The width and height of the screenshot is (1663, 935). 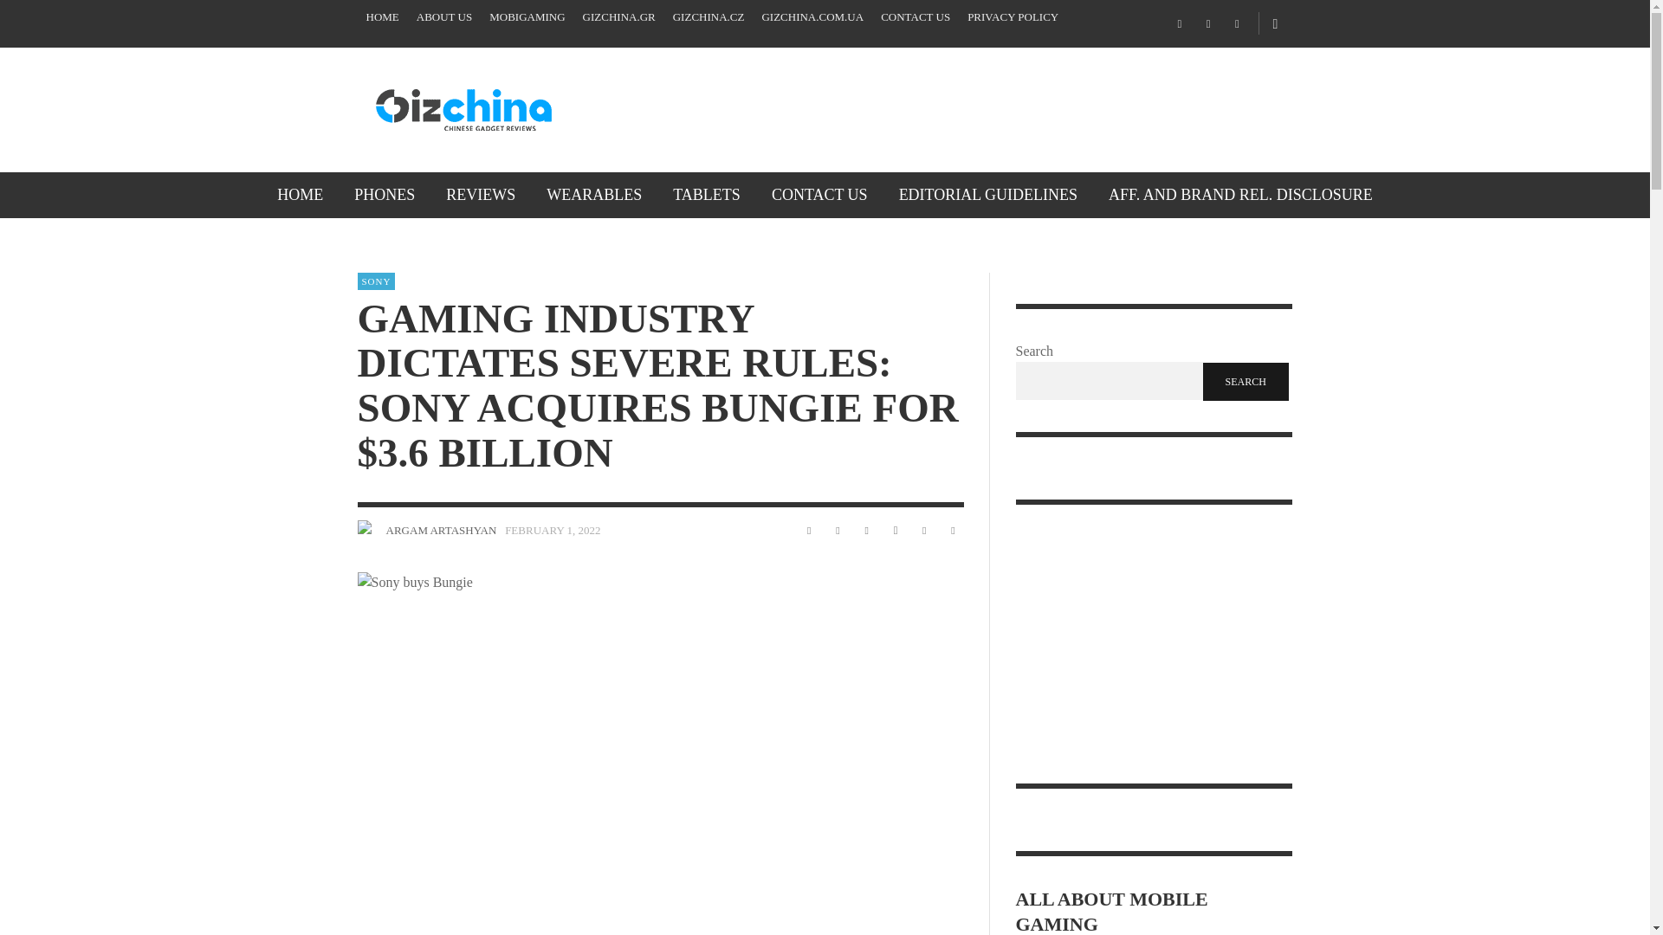 What do you see at coordinates (915, 17) in the screenshot?
I see `CONTACT US` at bounding box center [915, 17].